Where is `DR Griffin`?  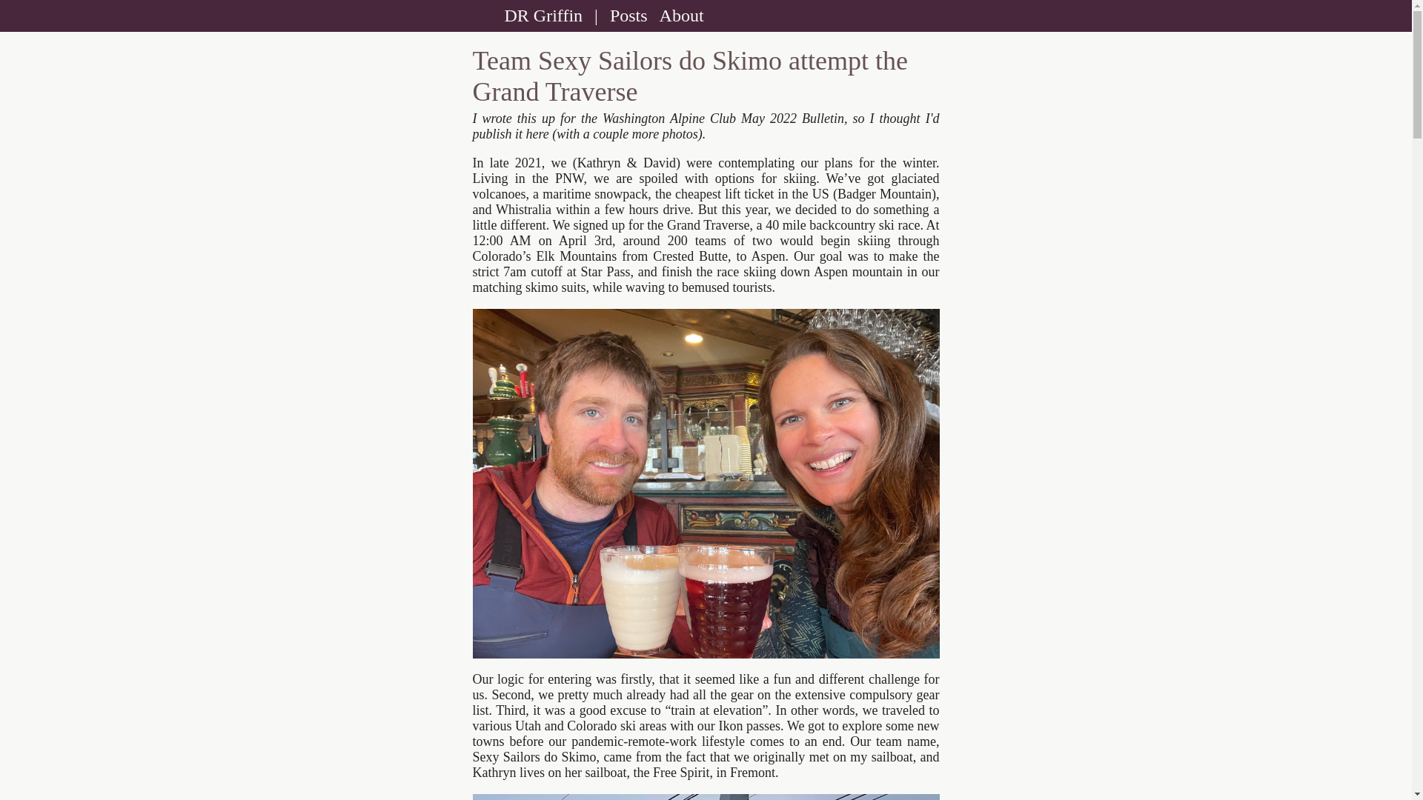 DR Griffin is located at coordinates (543, 16).